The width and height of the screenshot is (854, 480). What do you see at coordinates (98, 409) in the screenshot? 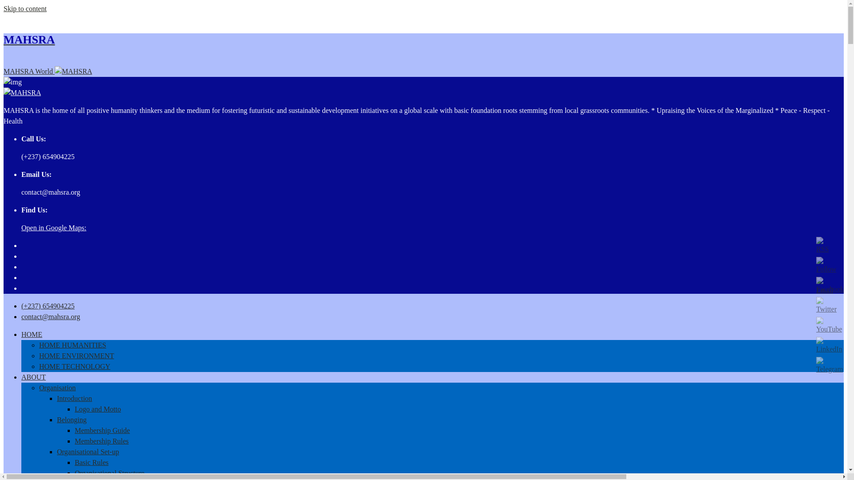
I see `Logo and Motto` at bounding box center [98, 409].